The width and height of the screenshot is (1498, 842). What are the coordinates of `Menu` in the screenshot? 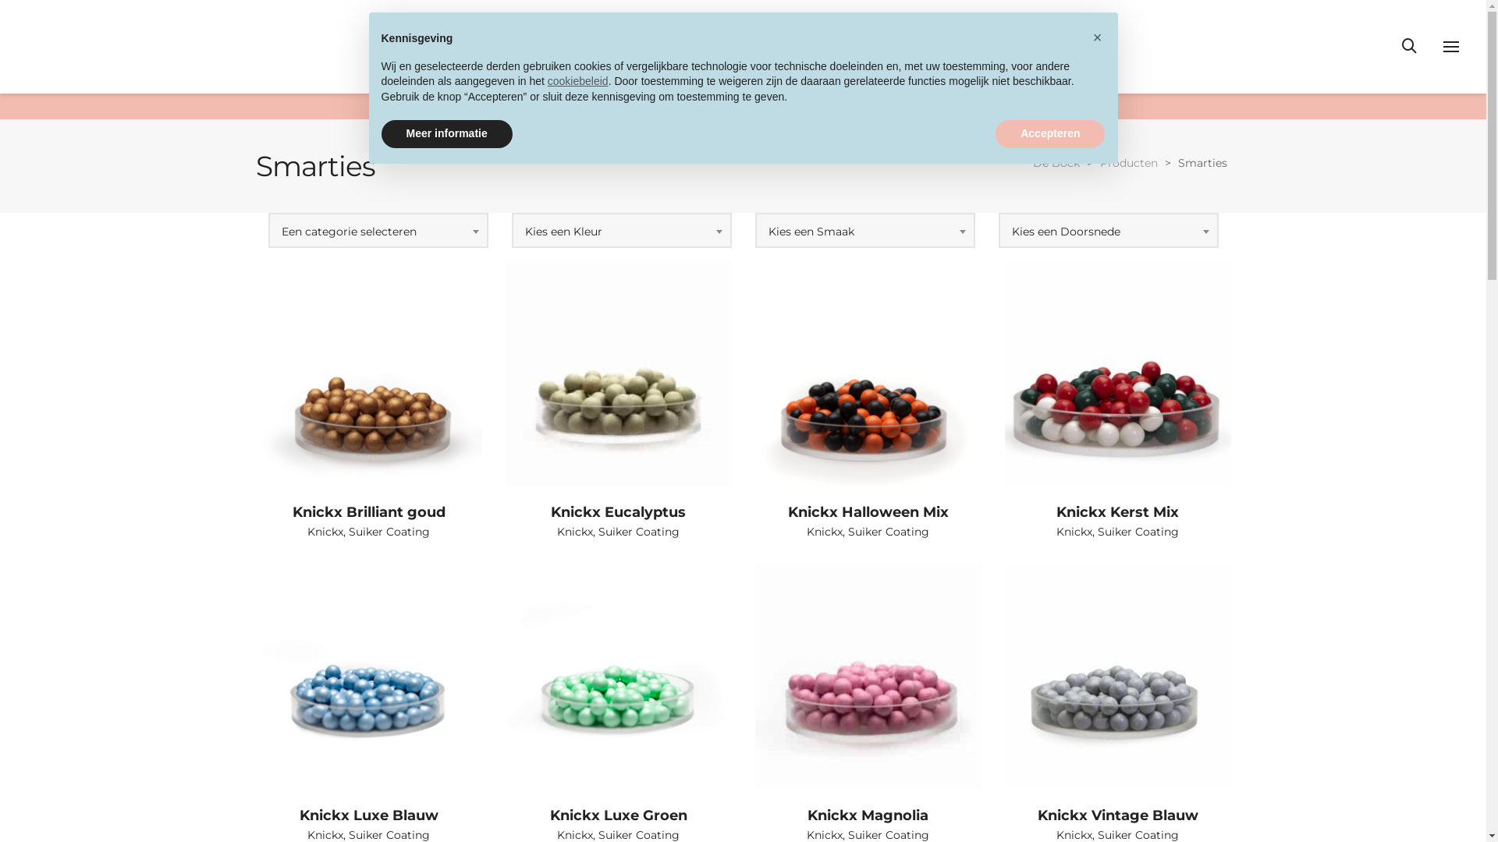 It's located at (1451, 48).